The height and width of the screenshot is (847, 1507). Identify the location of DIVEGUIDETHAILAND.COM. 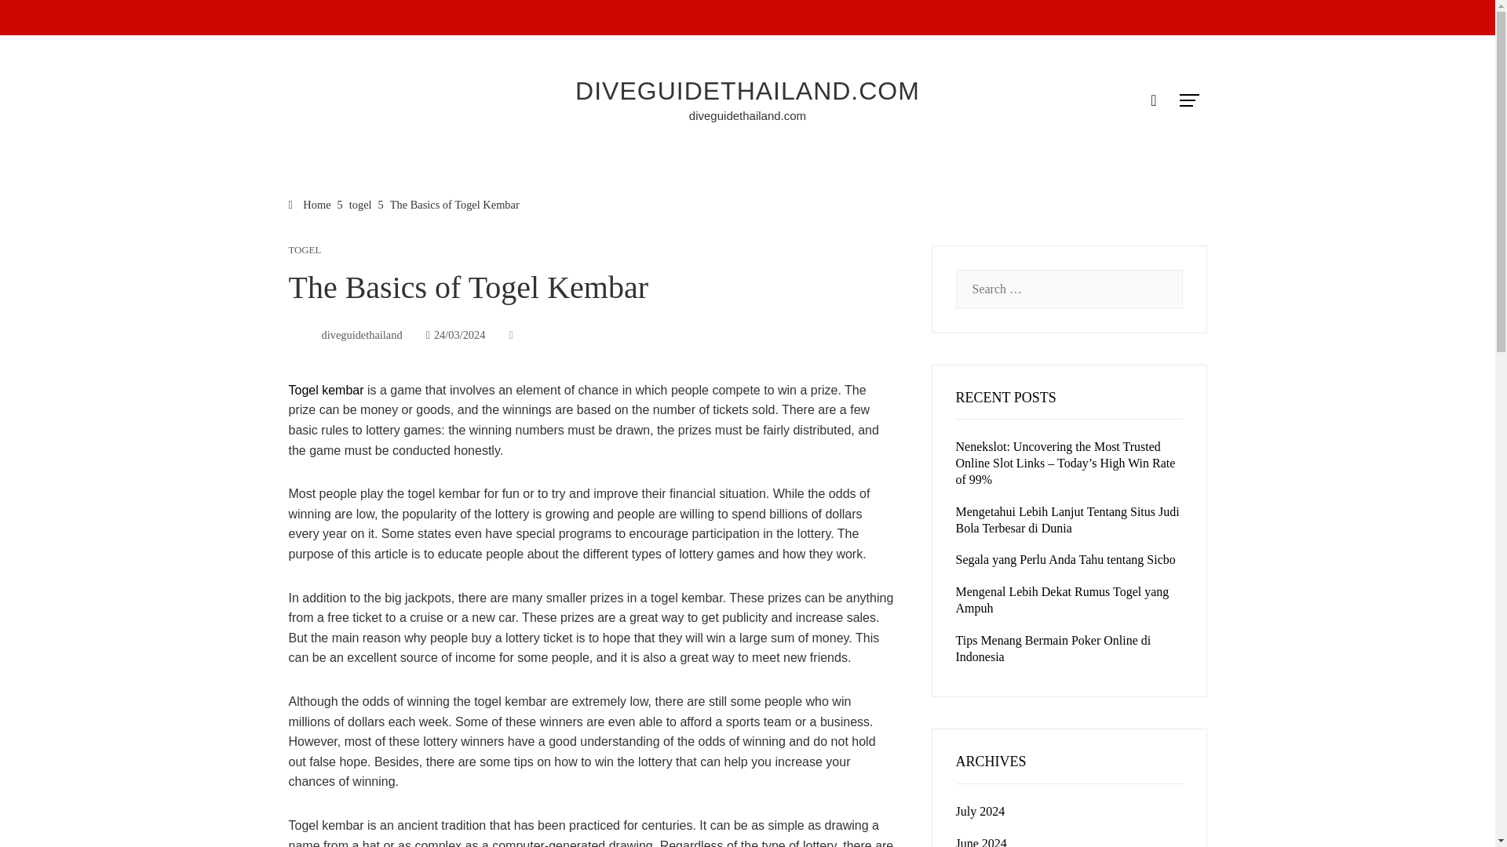
(747, 91).